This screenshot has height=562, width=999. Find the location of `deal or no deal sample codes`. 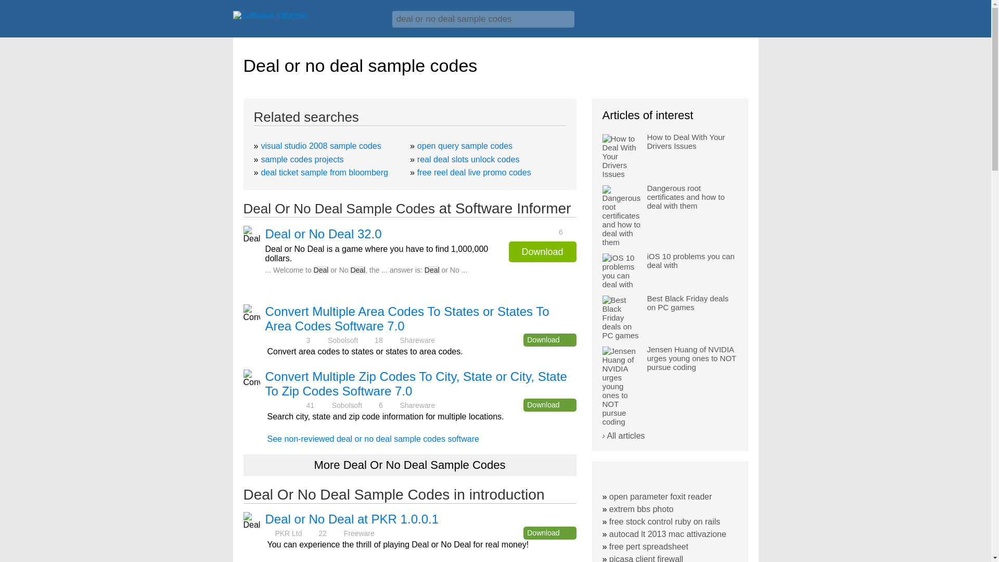

deal or no deal sample codes is located at coordinates (483, 19).